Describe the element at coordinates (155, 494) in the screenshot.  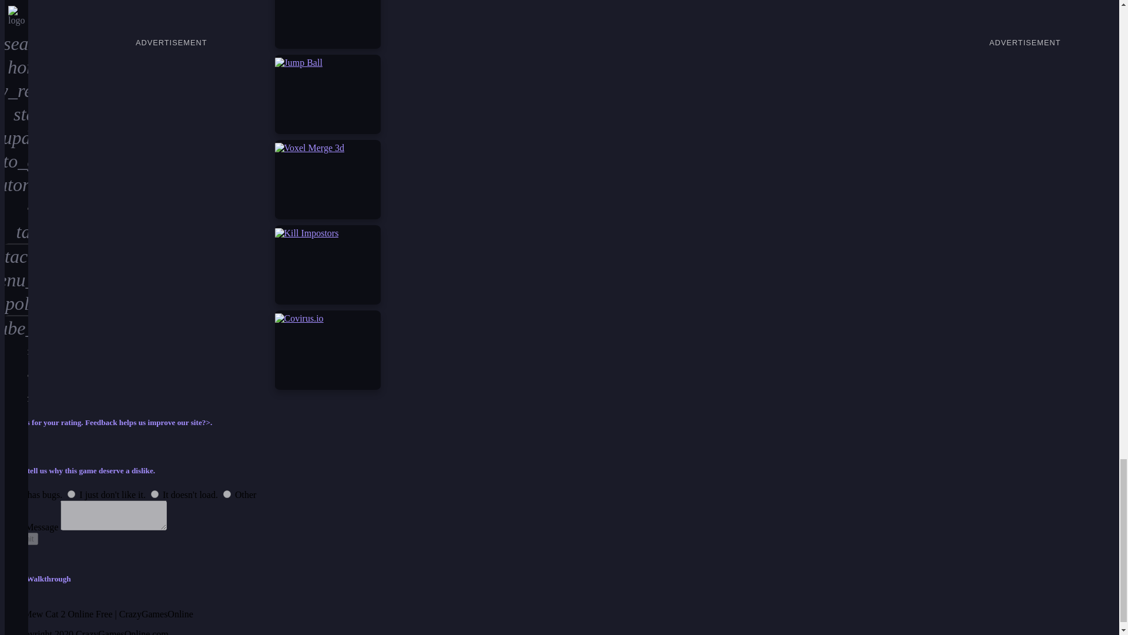
I see `It doesn't load.` at that location.